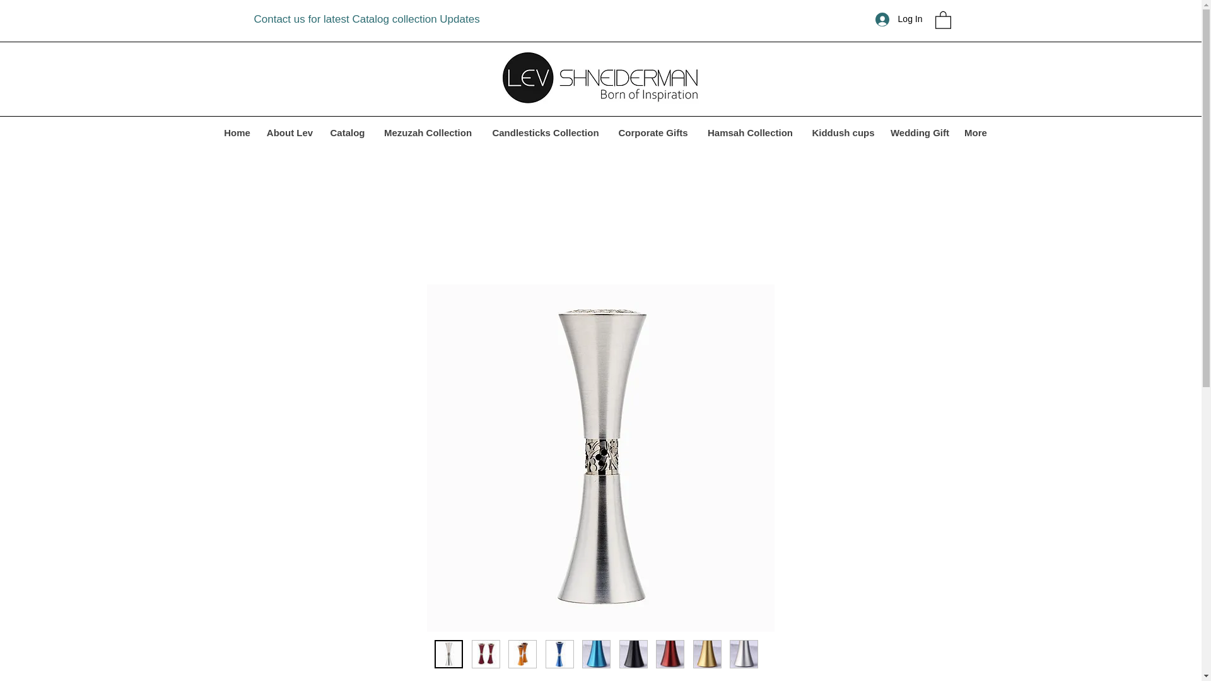 This screenshot has height=681, width=1211. Describe the element at coordinates (290, 132) in the screenshot. I see `About Lev` at that location.